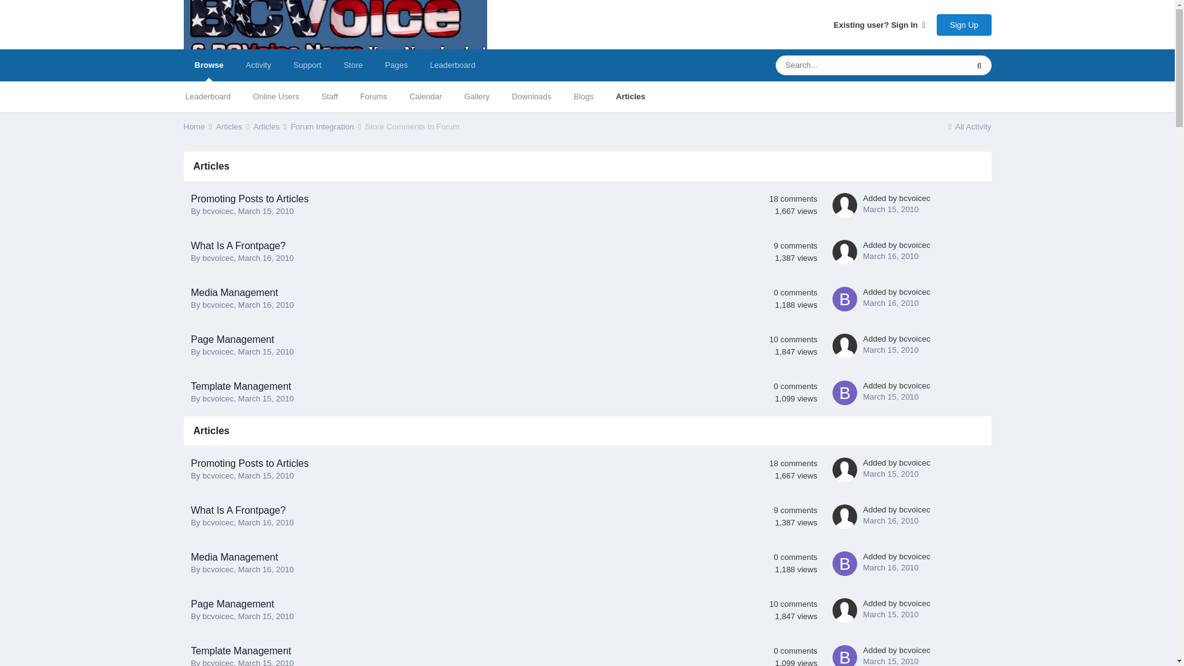  Describe the element at coordinates (329, 96) in the screenshot. I see `Staff` at that location.